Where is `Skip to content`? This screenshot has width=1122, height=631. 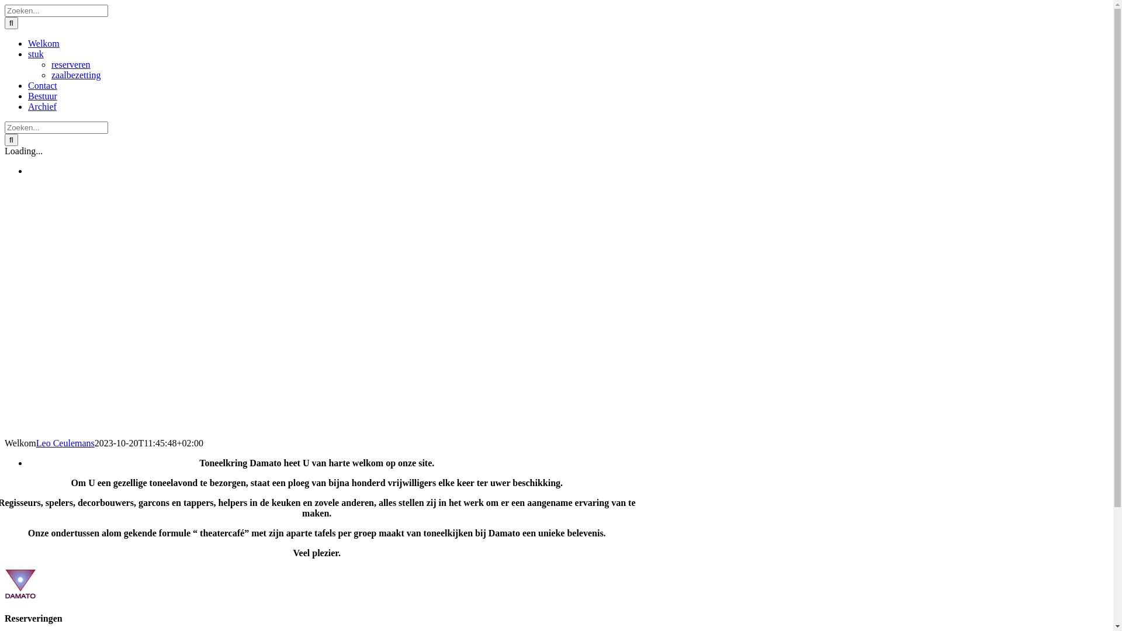
Skip to content is located at coordinates (5, 5).